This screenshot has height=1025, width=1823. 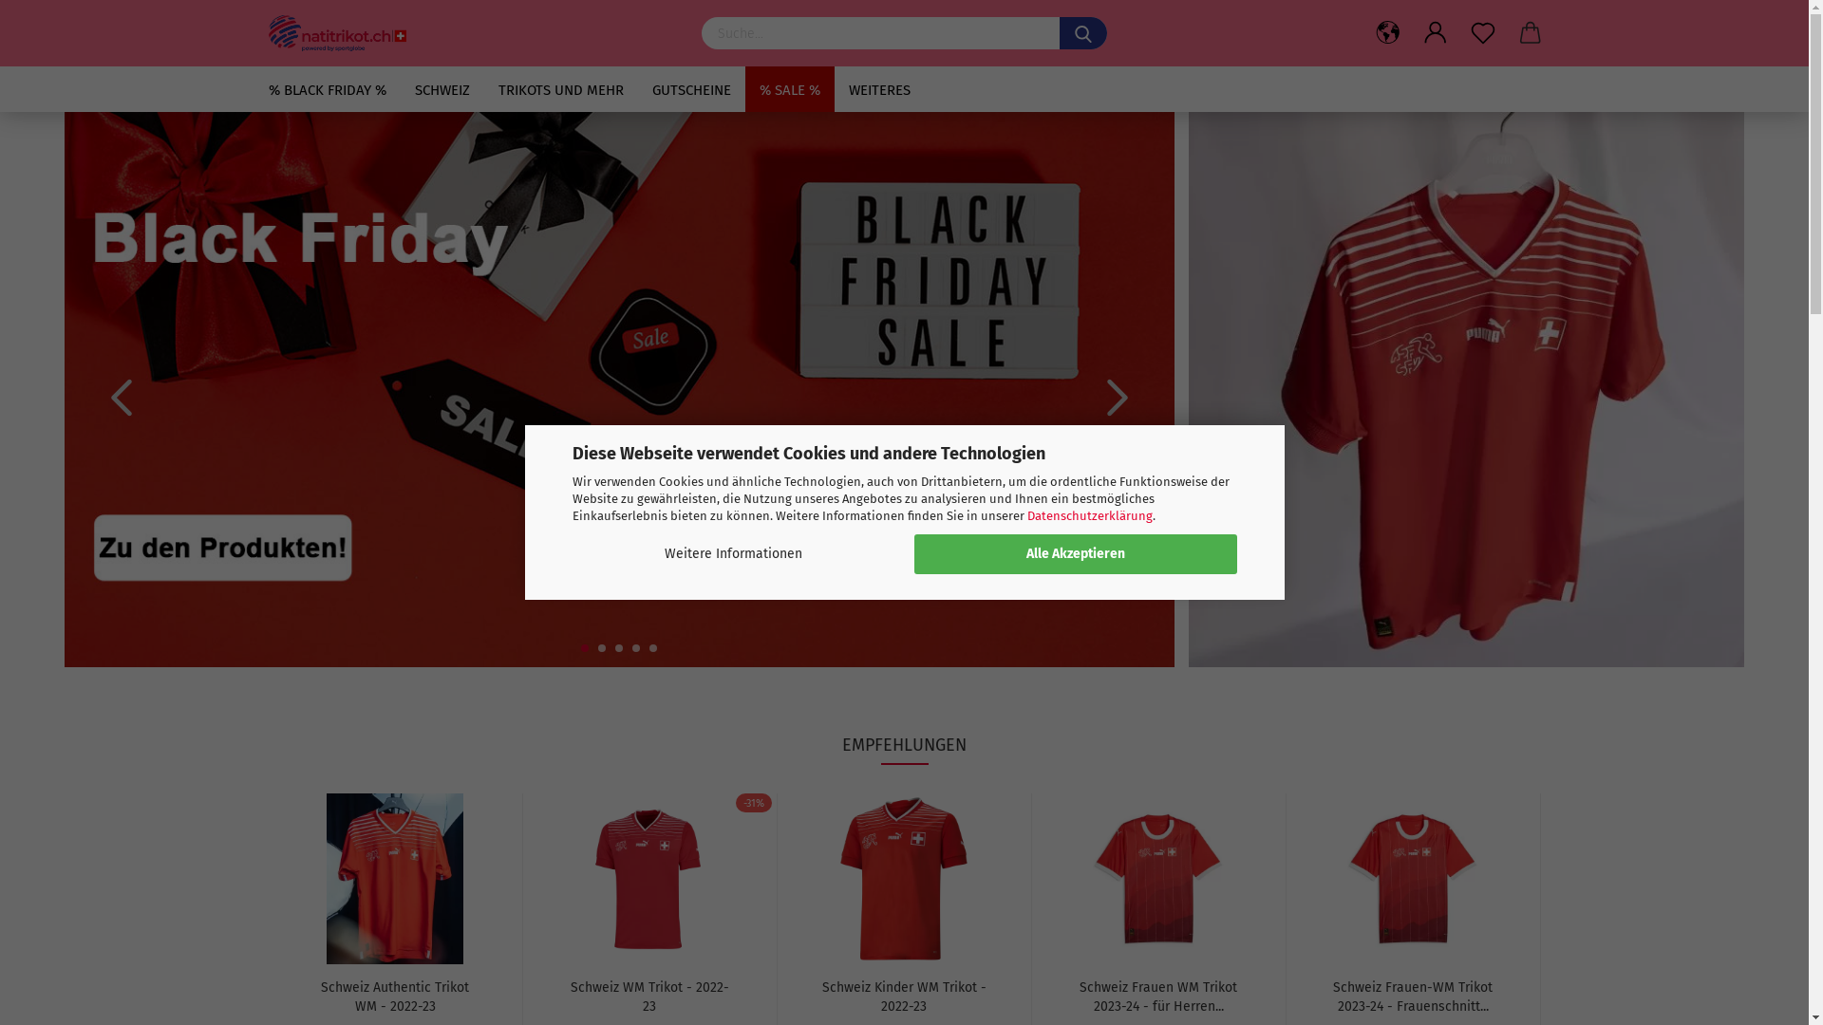 What do you see at coordinates (1075, 554) in the screenshot?
I see `Alle Akzeptieren` at bounding box center [1075, 554].